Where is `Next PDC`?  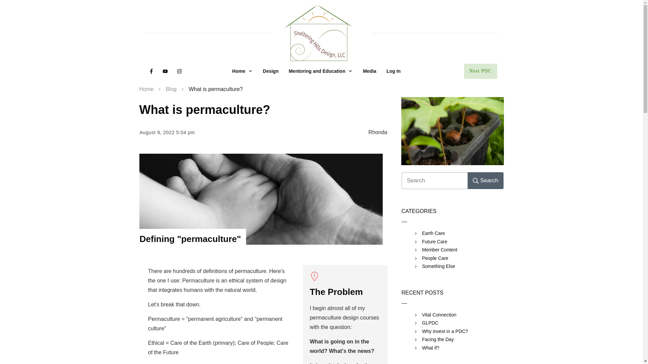
Next PDC is located at coordinates (480, 71).